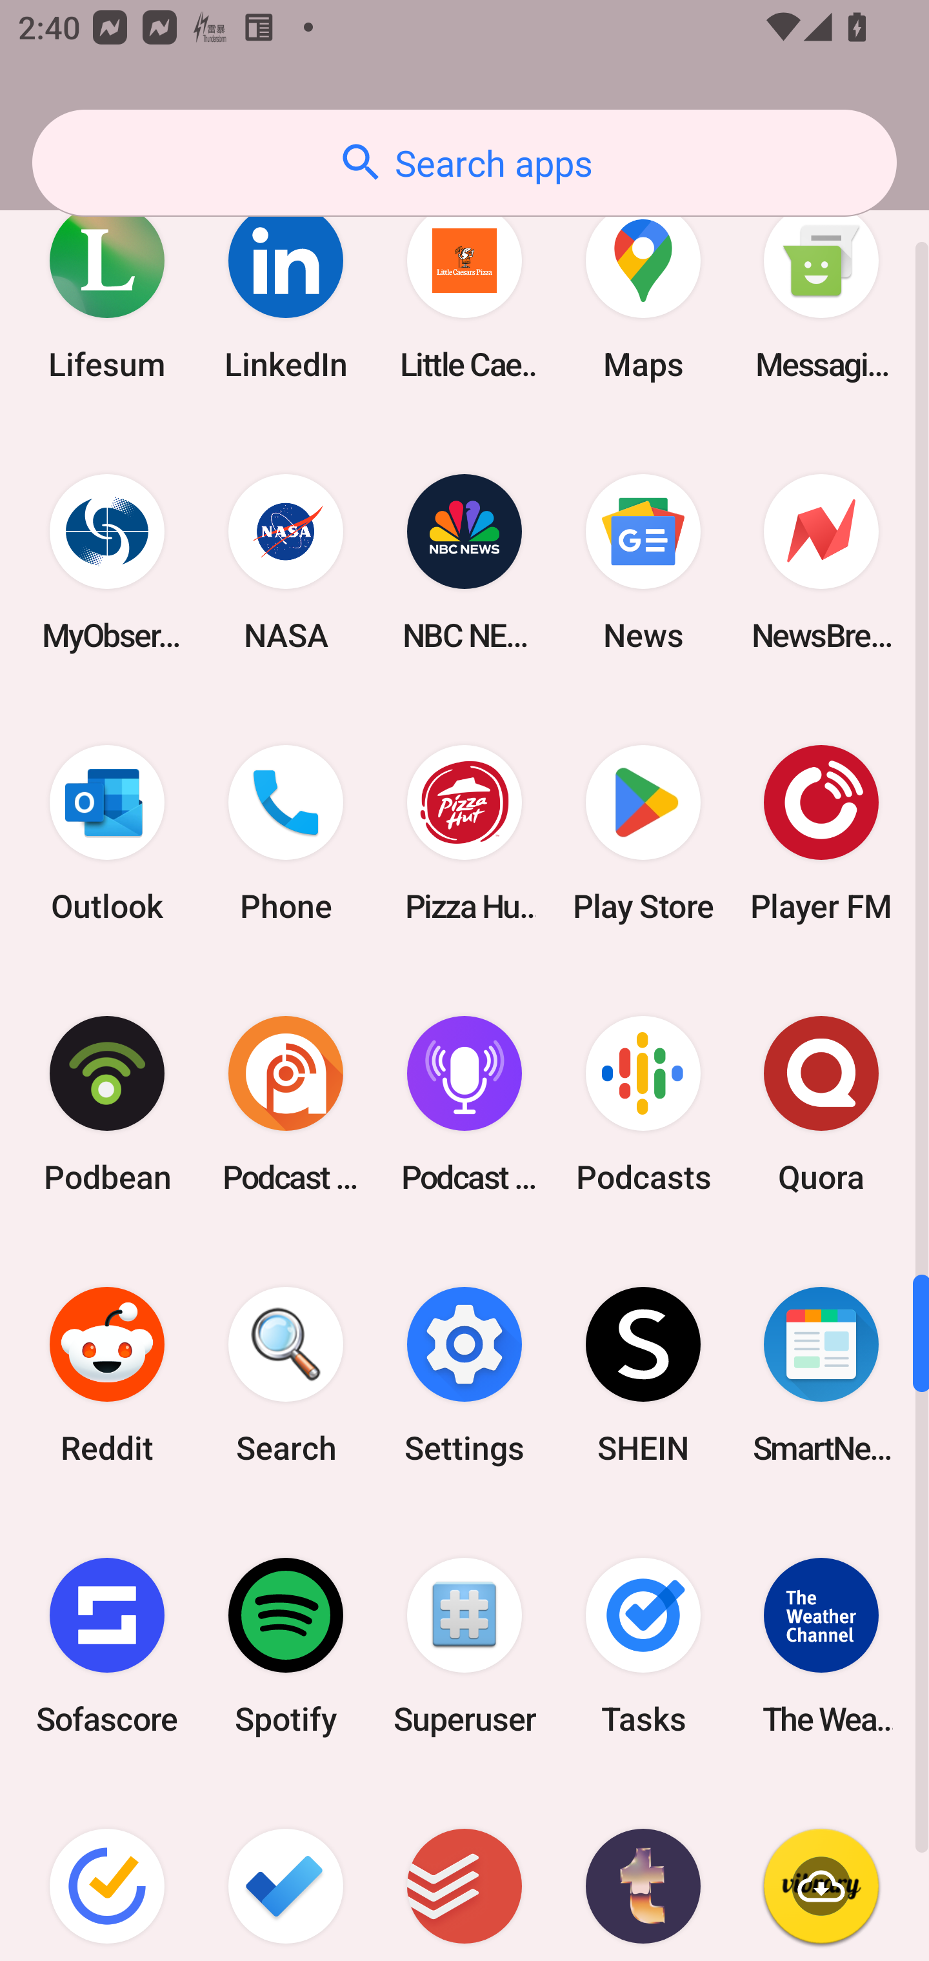 This screenshot has height=1961, width=929. Describe the element at coordinates (821, 1104) in the screenshot. I see `Quora` at that location.